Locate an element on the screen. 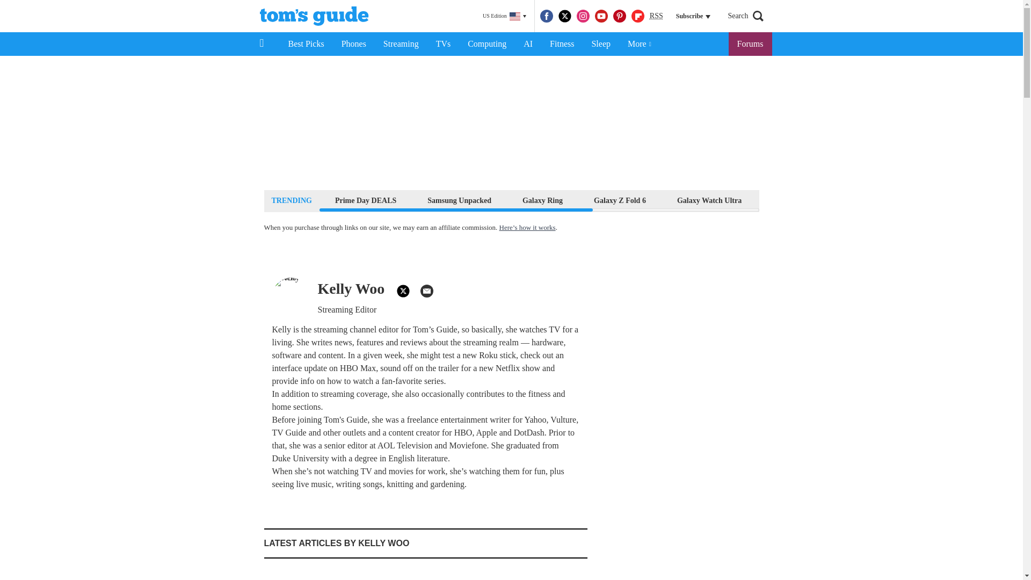 This screenshot has height=580, width=1031. Sleep is located at coordinates (600, 44).